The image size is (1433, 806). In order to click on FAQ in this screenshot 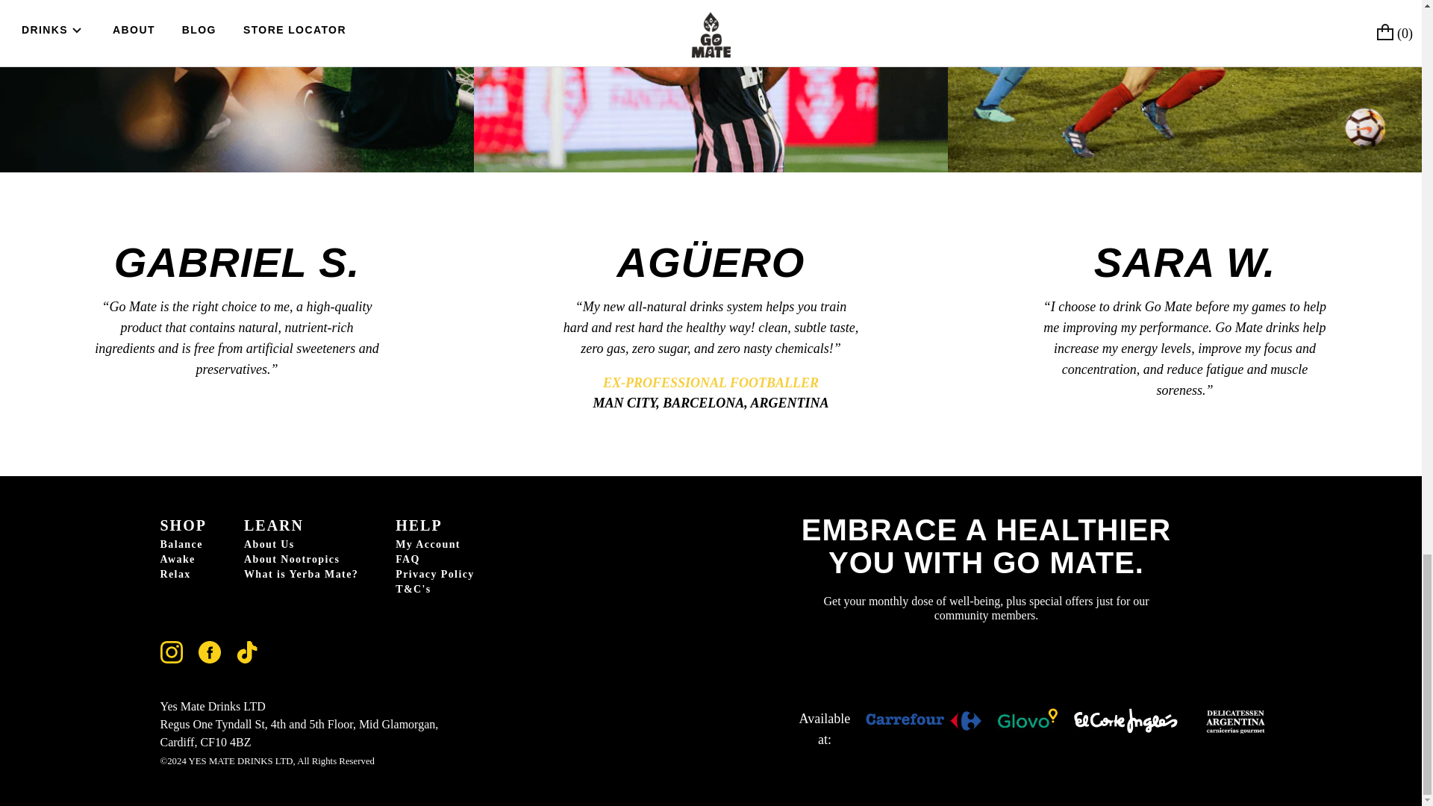, I will do `click(434, 560)`.